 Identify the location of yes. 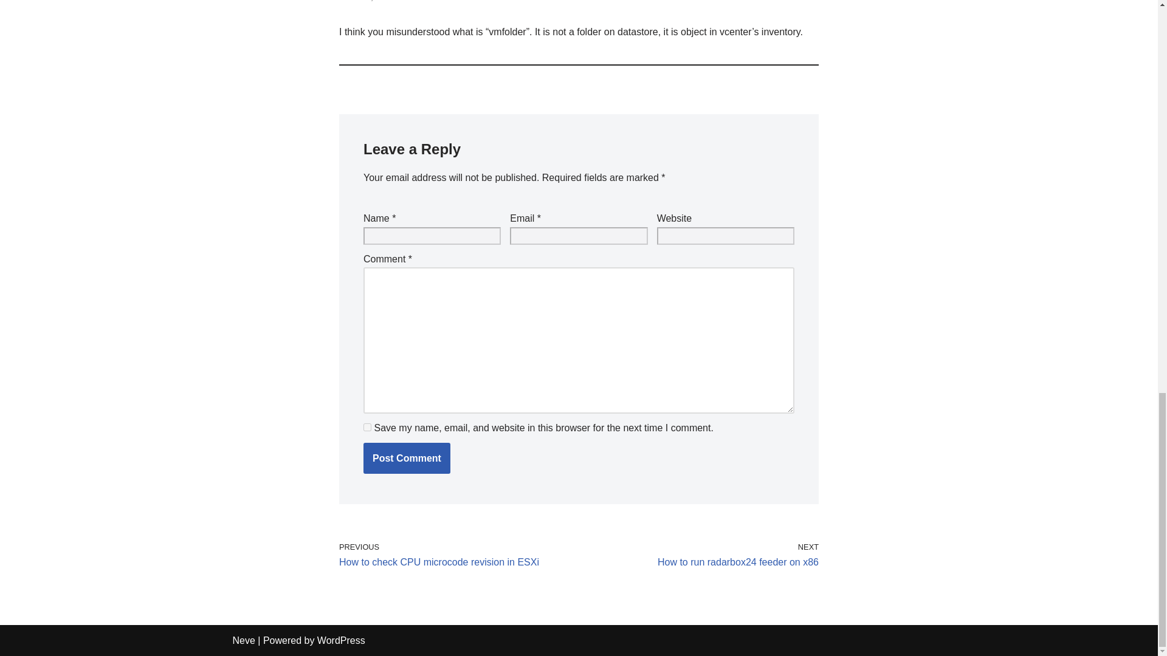
(341, 640).